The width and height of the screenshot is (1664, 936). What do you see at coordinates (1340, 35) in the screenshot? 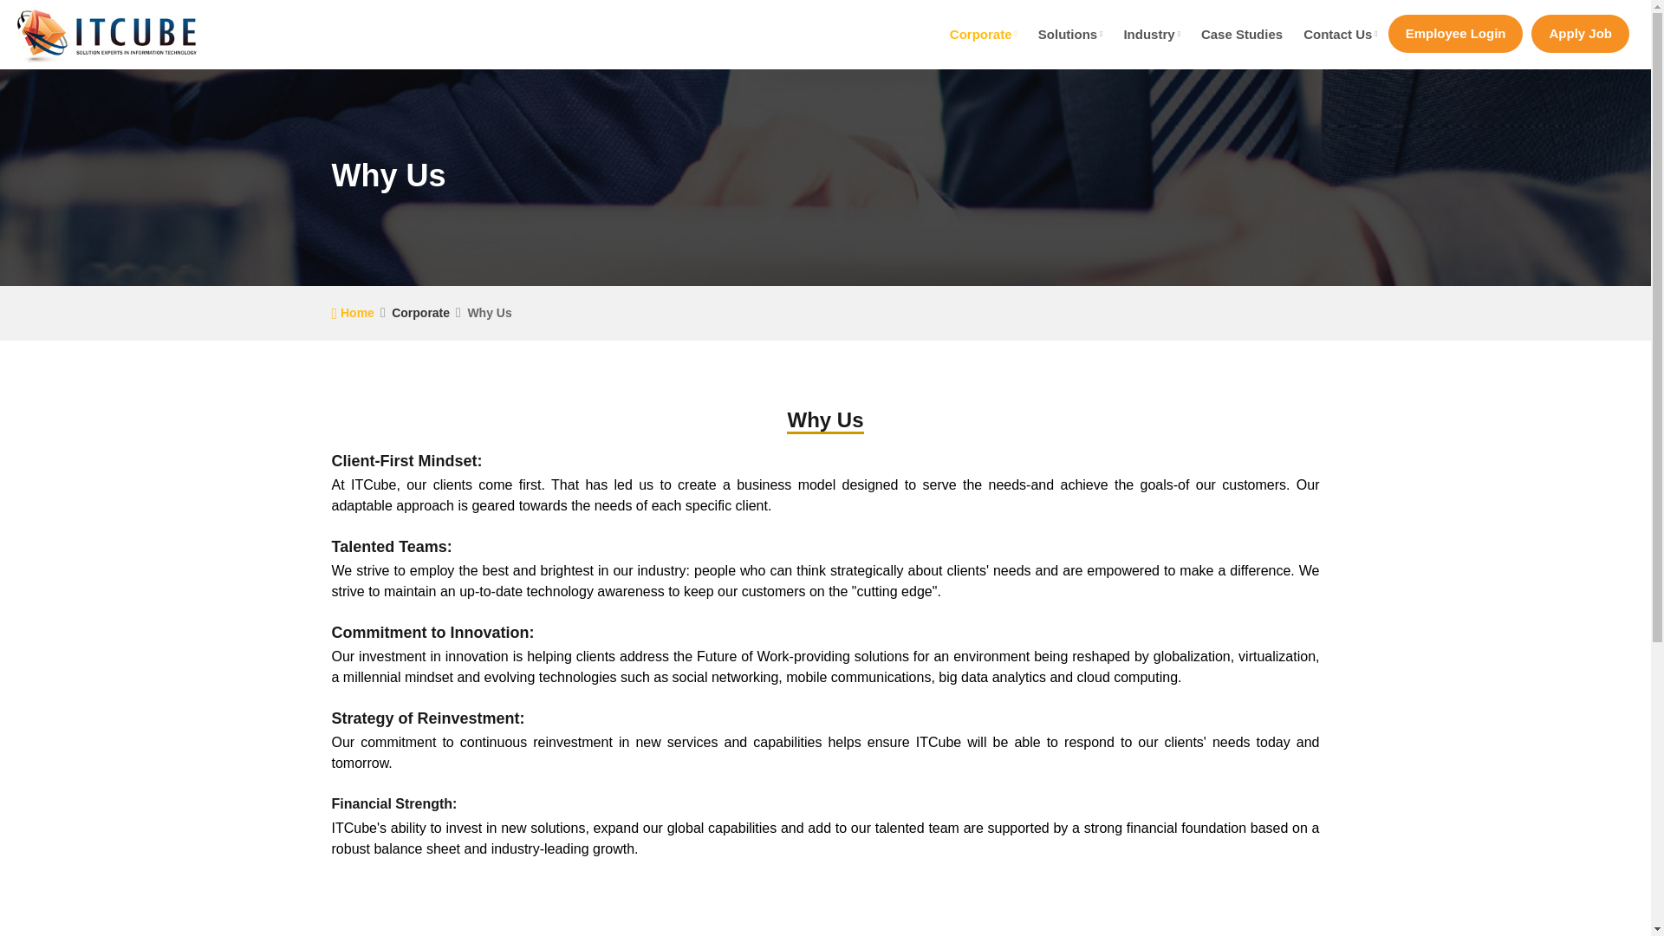
I see `Contact Us` at bounding box center [1340, 35].